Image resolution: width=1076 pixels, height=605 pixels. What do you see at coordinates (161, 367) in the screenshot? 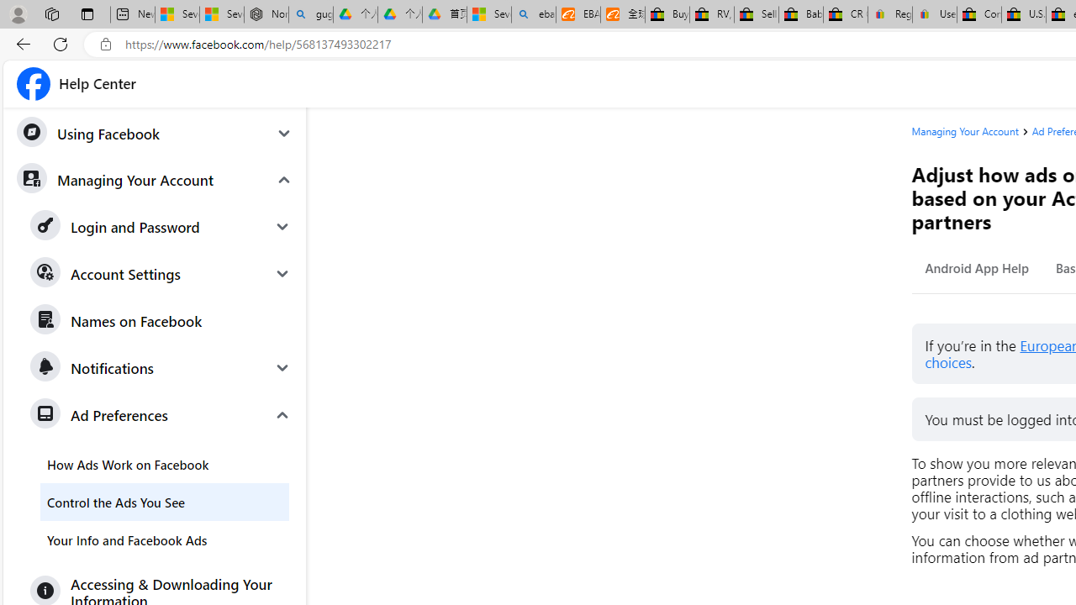
I see `Notifications` at bounding box center [161, 367].